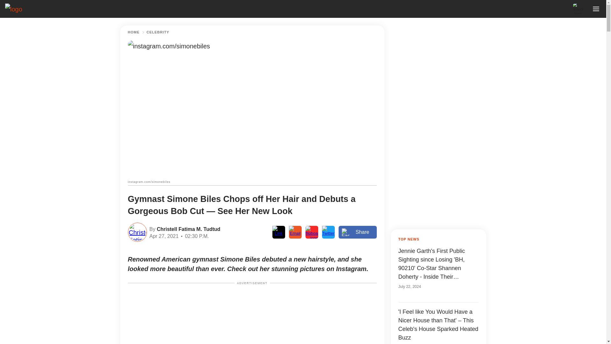 The width and height of the screenshot is (611, 344). Describe the element at coordinates (187, 229) in the screenshot. I see `Christell Fatima M. Tudtud` at that location.